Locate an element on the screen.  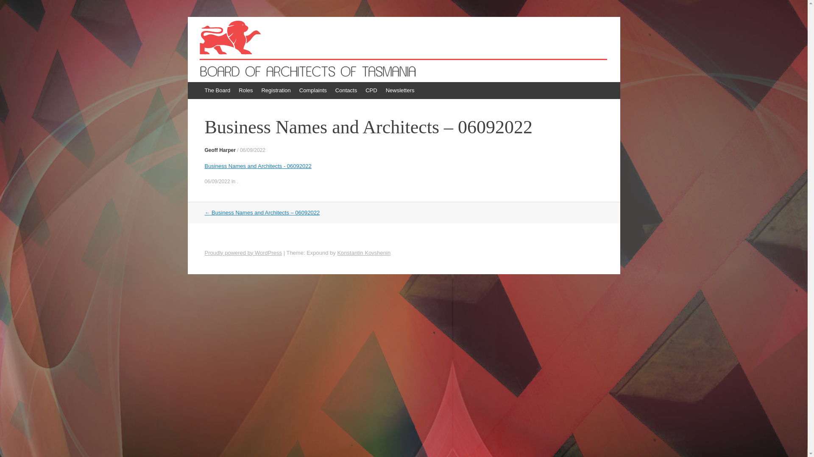
Newsletters is located at coordinates (400, 91).